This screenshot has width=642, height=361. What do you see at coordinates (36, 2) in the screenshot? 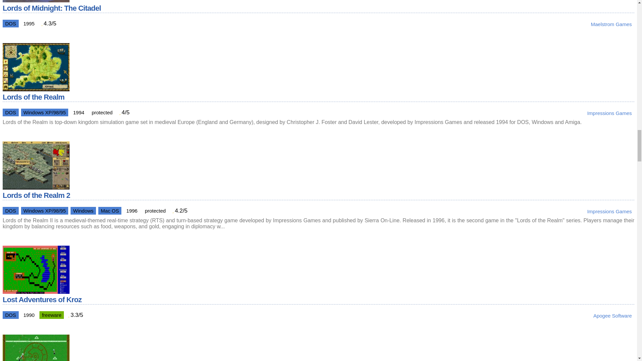
I see `Lords of Midnight: The Citadel` at bounding box center [36, 2].